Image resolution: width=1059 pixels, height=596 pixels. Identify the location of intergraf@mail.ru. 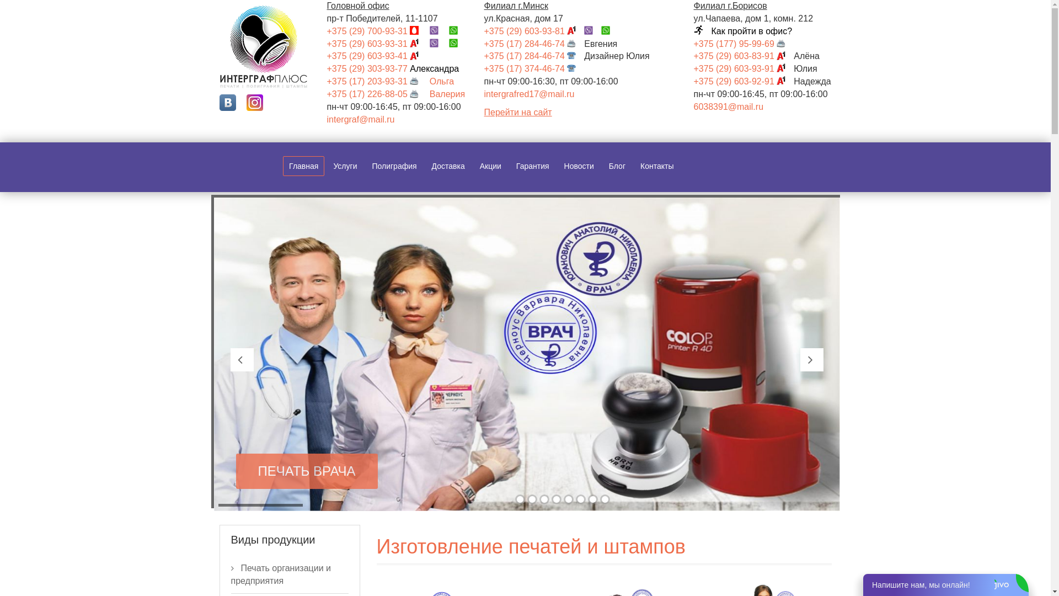
(361, 119).